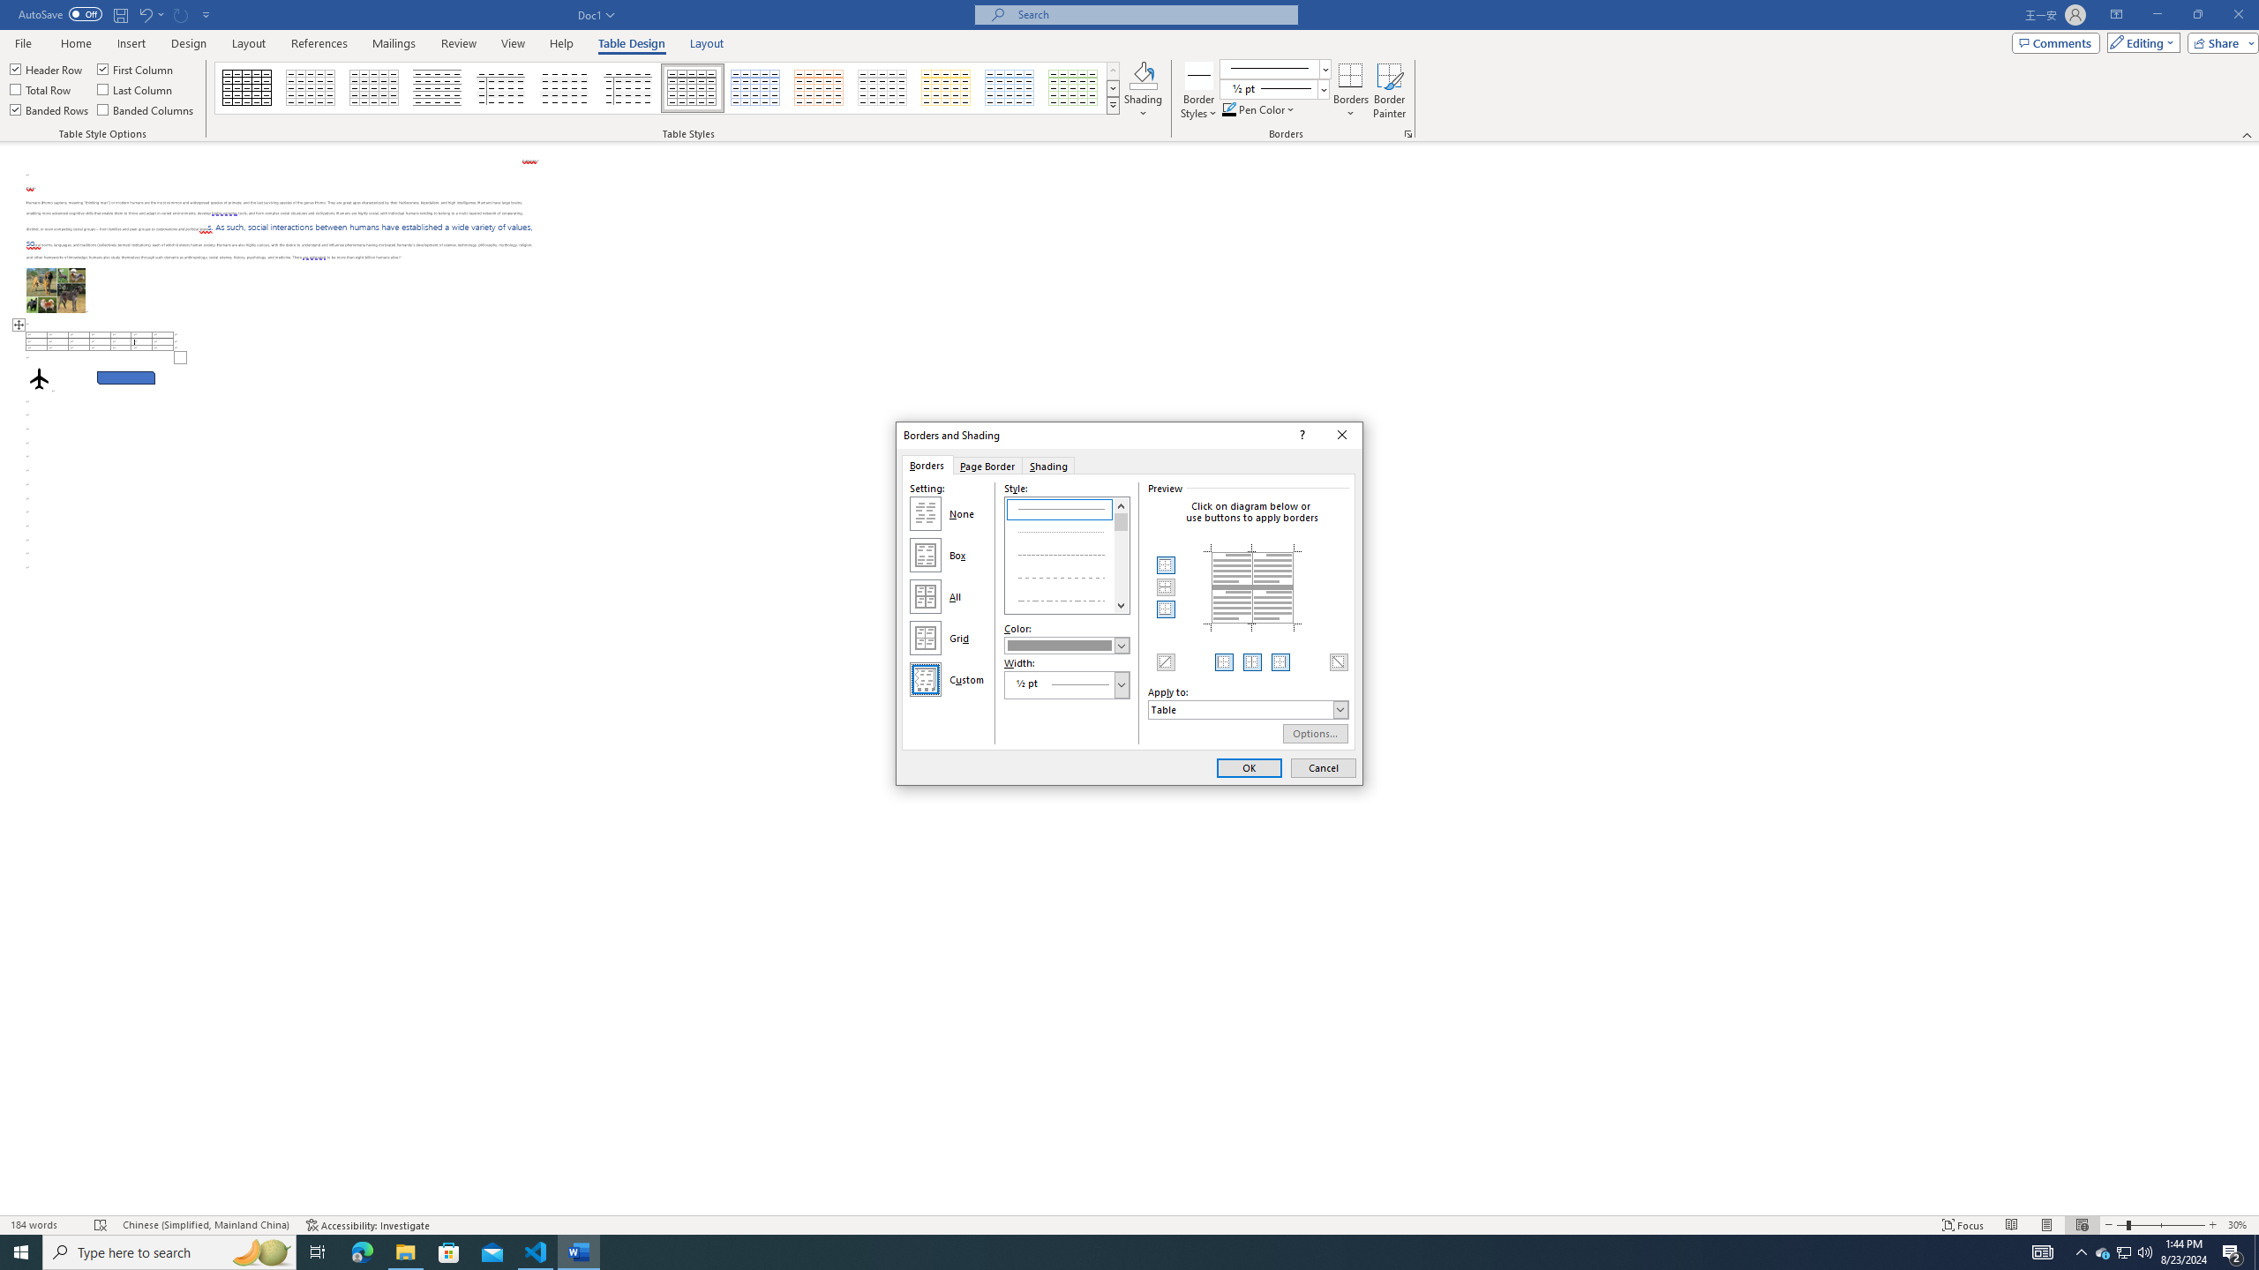  What do you see at coordinates (2056, 42) in the screenshot?
I see `Comments` at bounding box center [2056, 42].